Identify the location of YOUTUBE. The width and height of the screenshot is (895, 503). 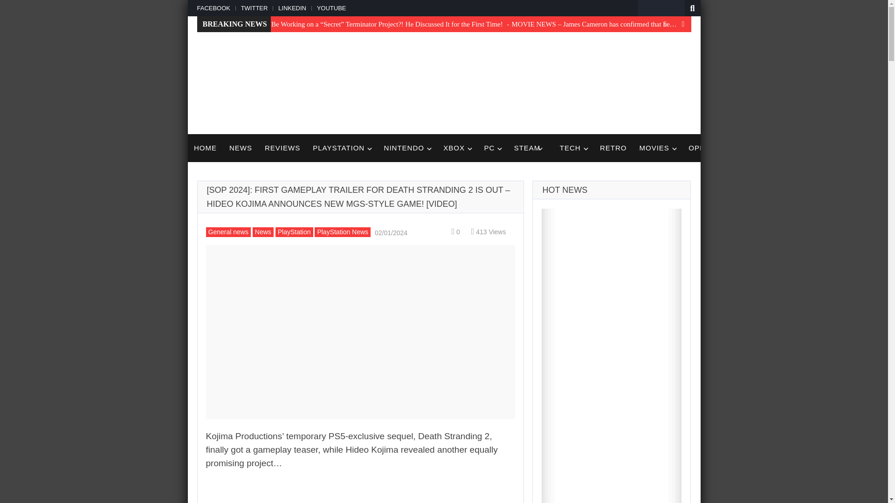
(330, 7).